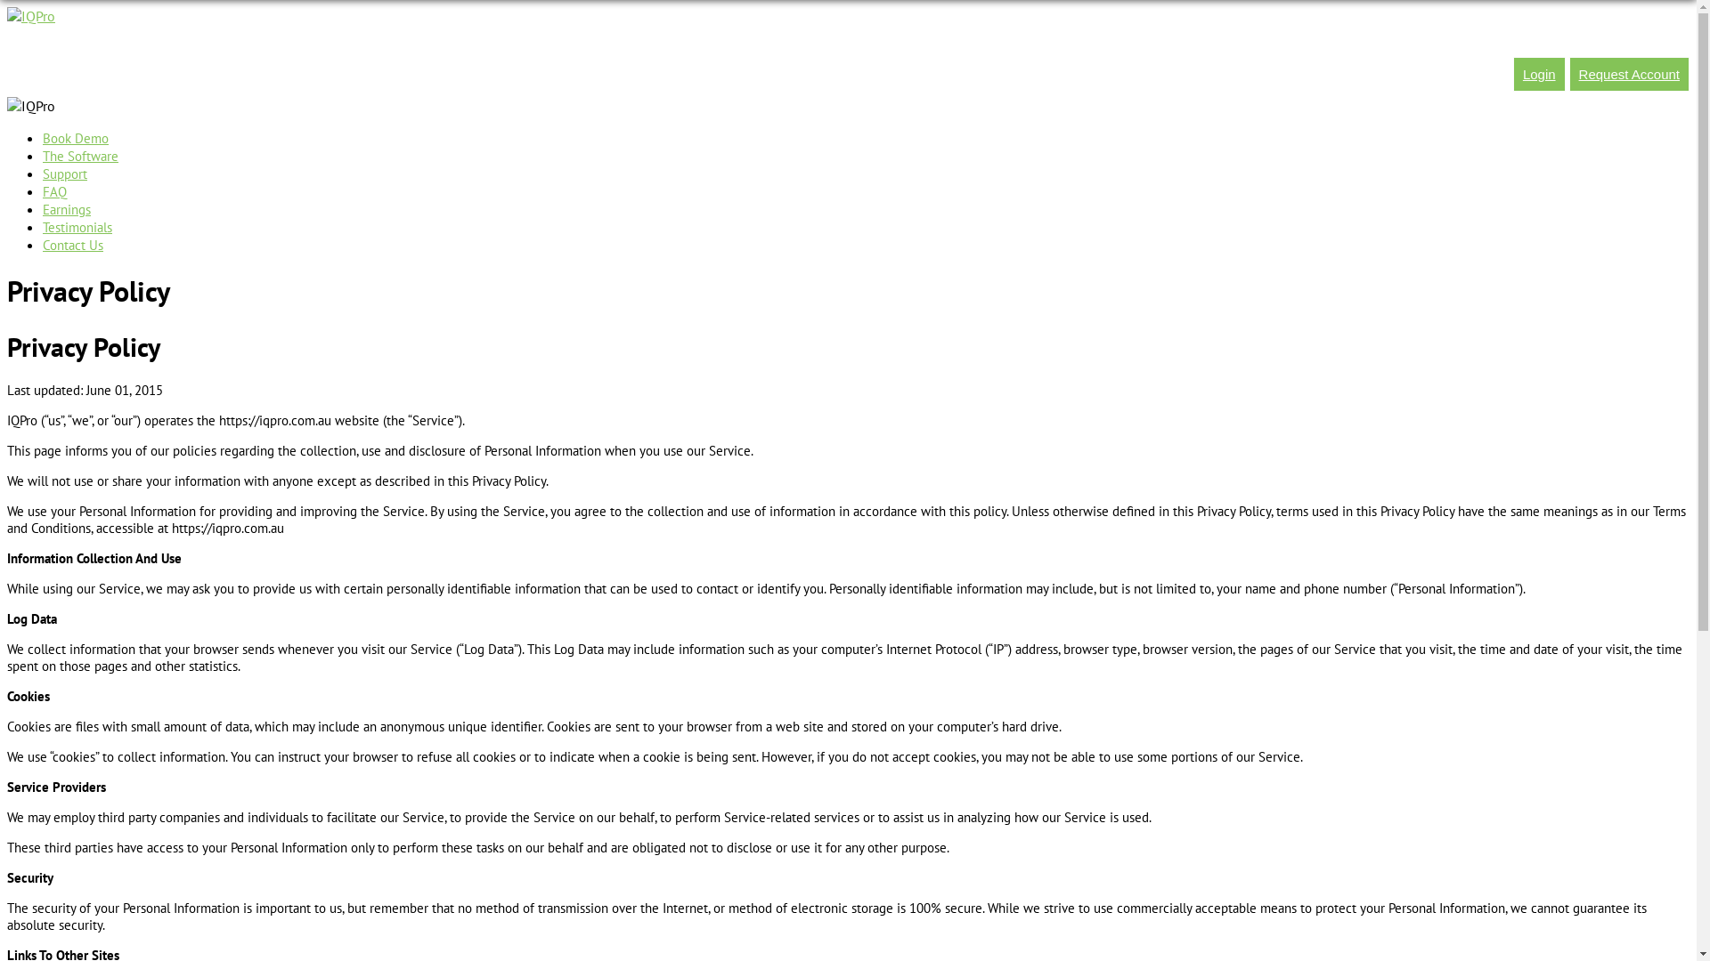 Image resolution: width=1710 pixels, height=961 pixels. What do you see at coordinates (65, 174) in the screenshot?
I see `Support` at bounding box center [65, 174].